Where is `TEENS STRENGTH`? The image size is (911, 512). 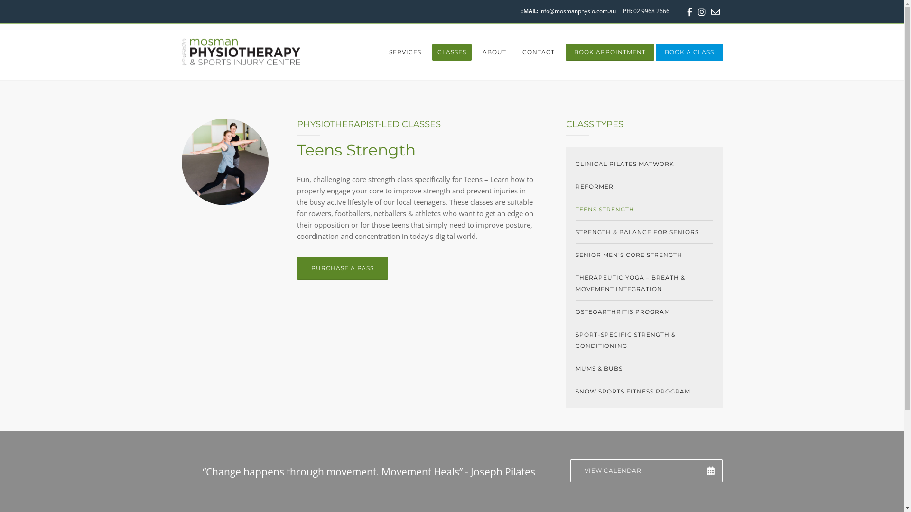 TEENS STRENGTH is located at coordinates (644, 210).